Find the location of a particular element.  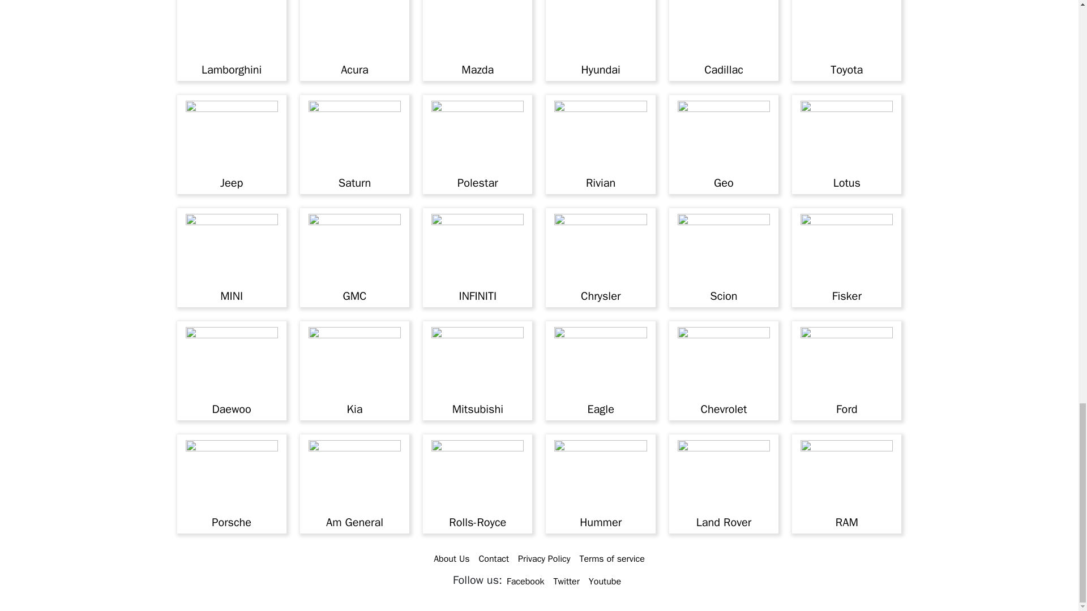

Cadillac is located at coordinates (724, 70).